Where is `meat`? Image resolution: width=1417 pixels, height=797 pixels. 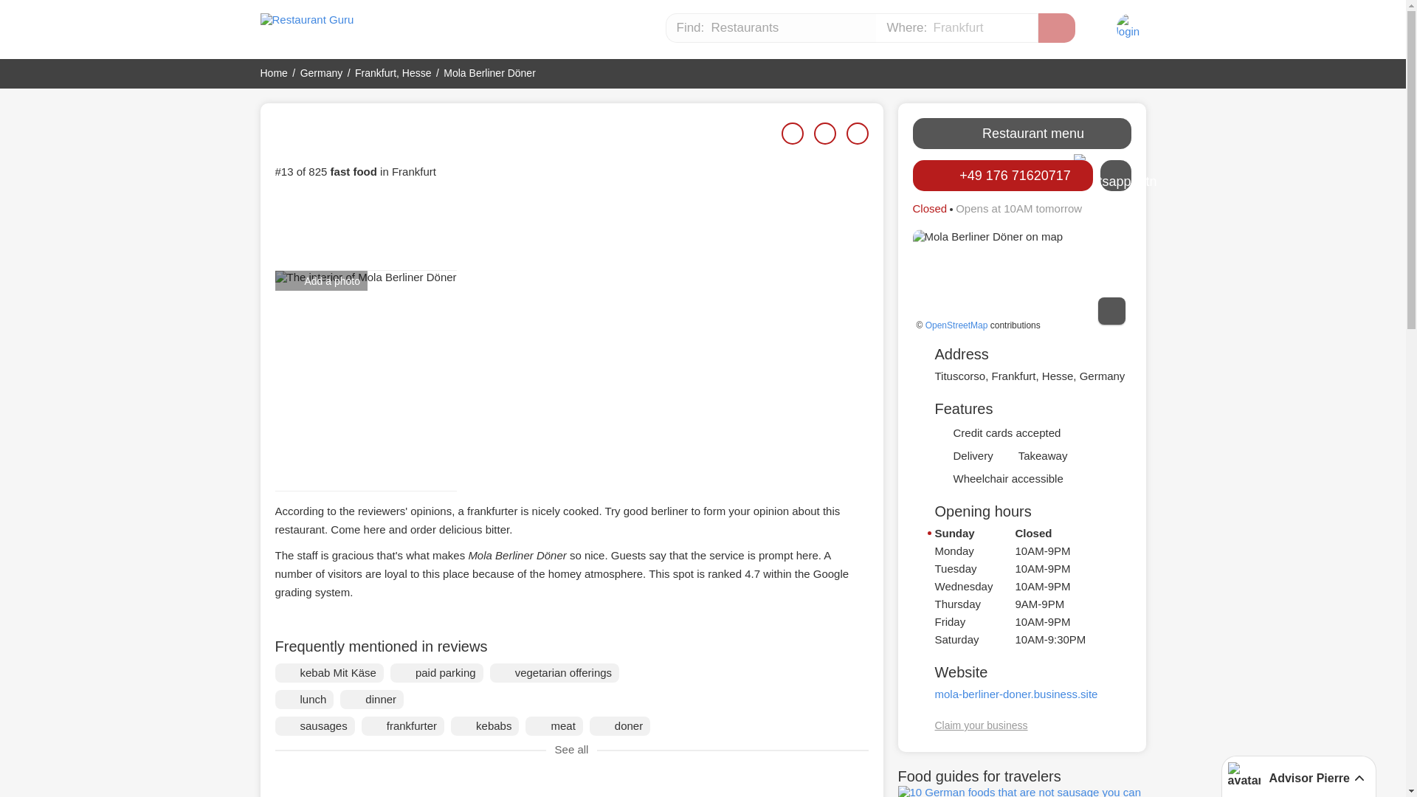 meat is located at coordinates (554, 725).